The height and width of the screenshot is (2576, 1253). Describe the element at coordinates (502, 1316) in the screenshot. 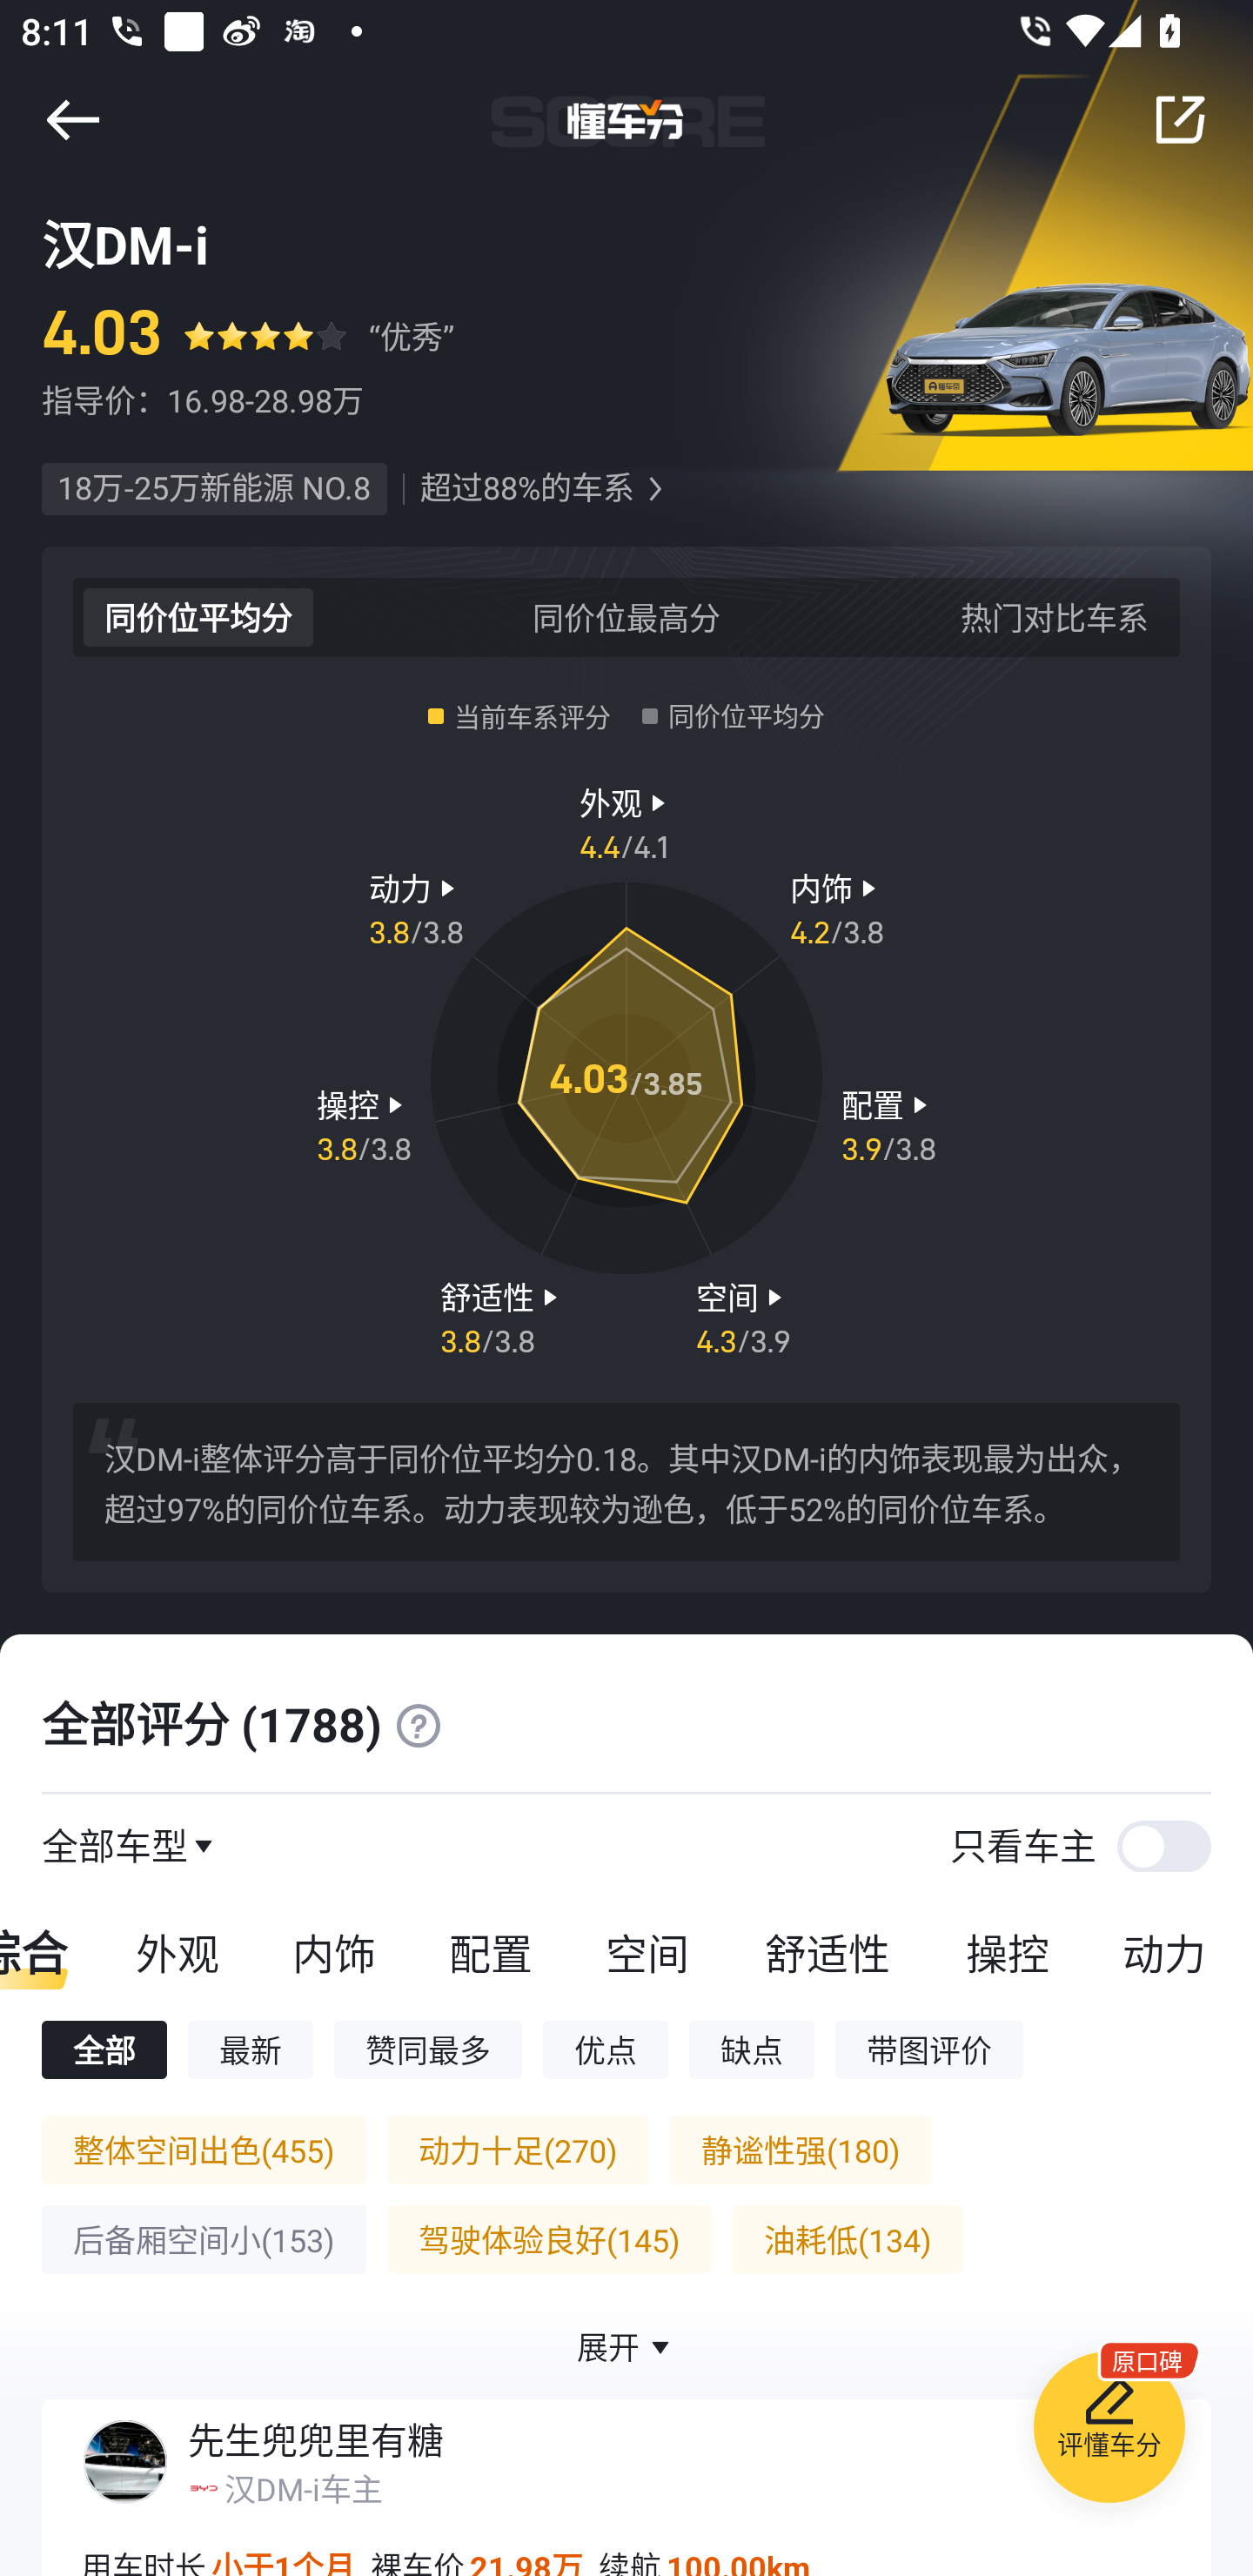

I see `舒适性  3.8 / 3.8` at that location.